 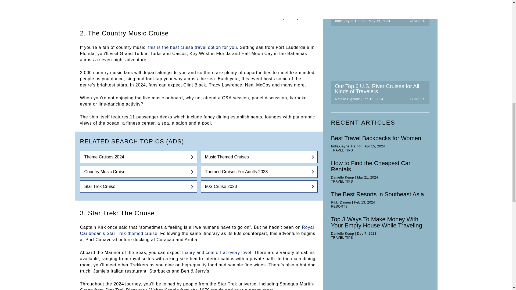 What do you see at coordinates (259, 157) in the screenshot?
I see `Music Themed Cruises` at bounding box center [259, 157].